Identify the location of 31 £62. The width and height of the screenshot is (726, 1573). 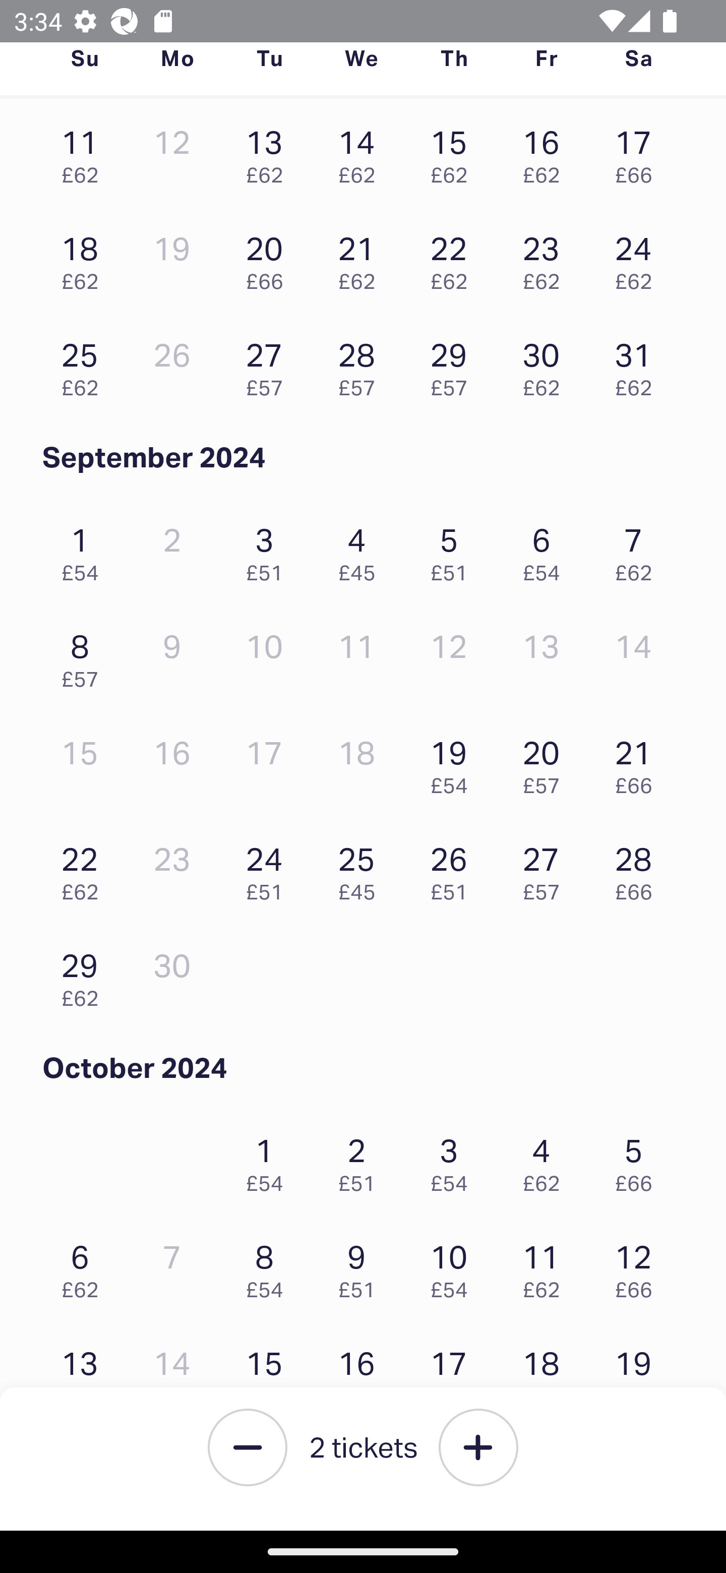
(638, 364).